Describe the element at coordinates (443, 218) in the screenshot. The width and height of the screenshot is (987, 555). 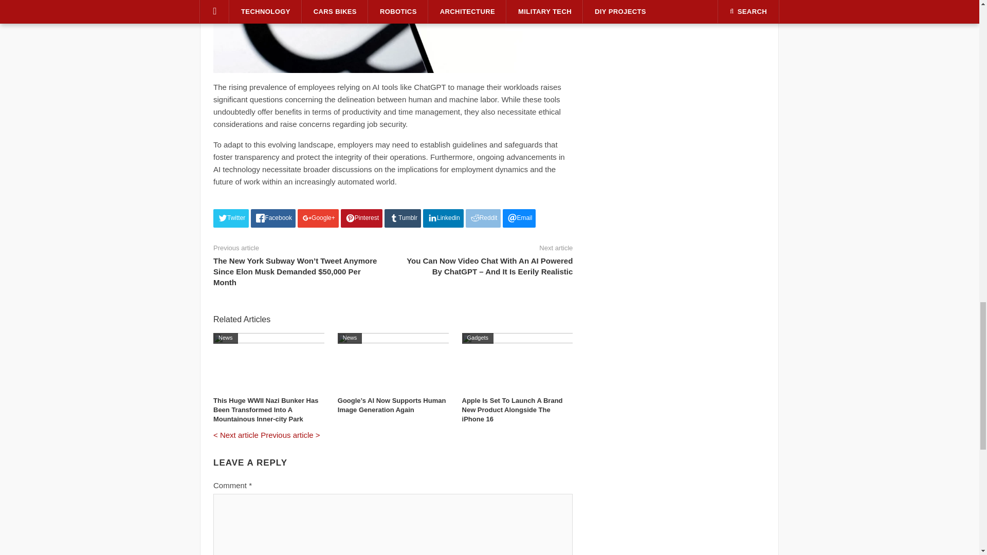
I see `Linkedin` at that location.